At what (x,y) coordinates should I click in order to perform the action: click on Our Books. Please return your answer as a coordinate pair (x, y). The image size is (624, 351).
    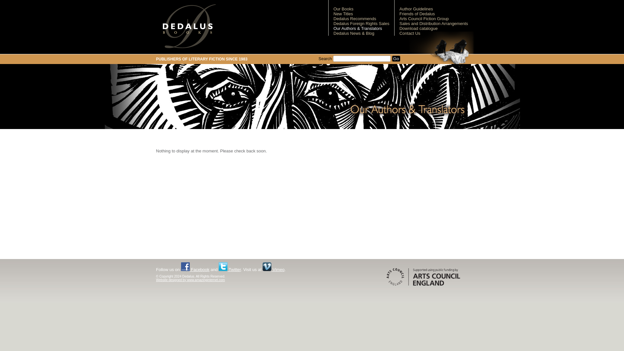
    Looking at the image, I should click on (343, 9).